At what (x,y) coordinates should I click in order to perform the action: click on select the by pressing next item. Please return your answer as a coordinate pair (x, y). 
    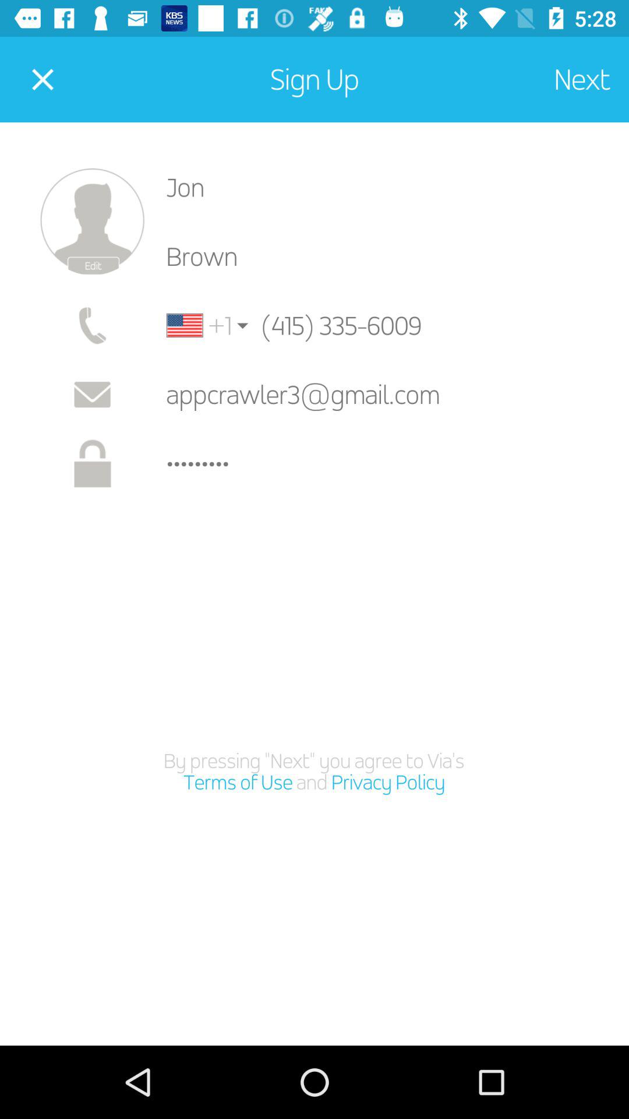
    Looking at the image, I should click on (314, 772).